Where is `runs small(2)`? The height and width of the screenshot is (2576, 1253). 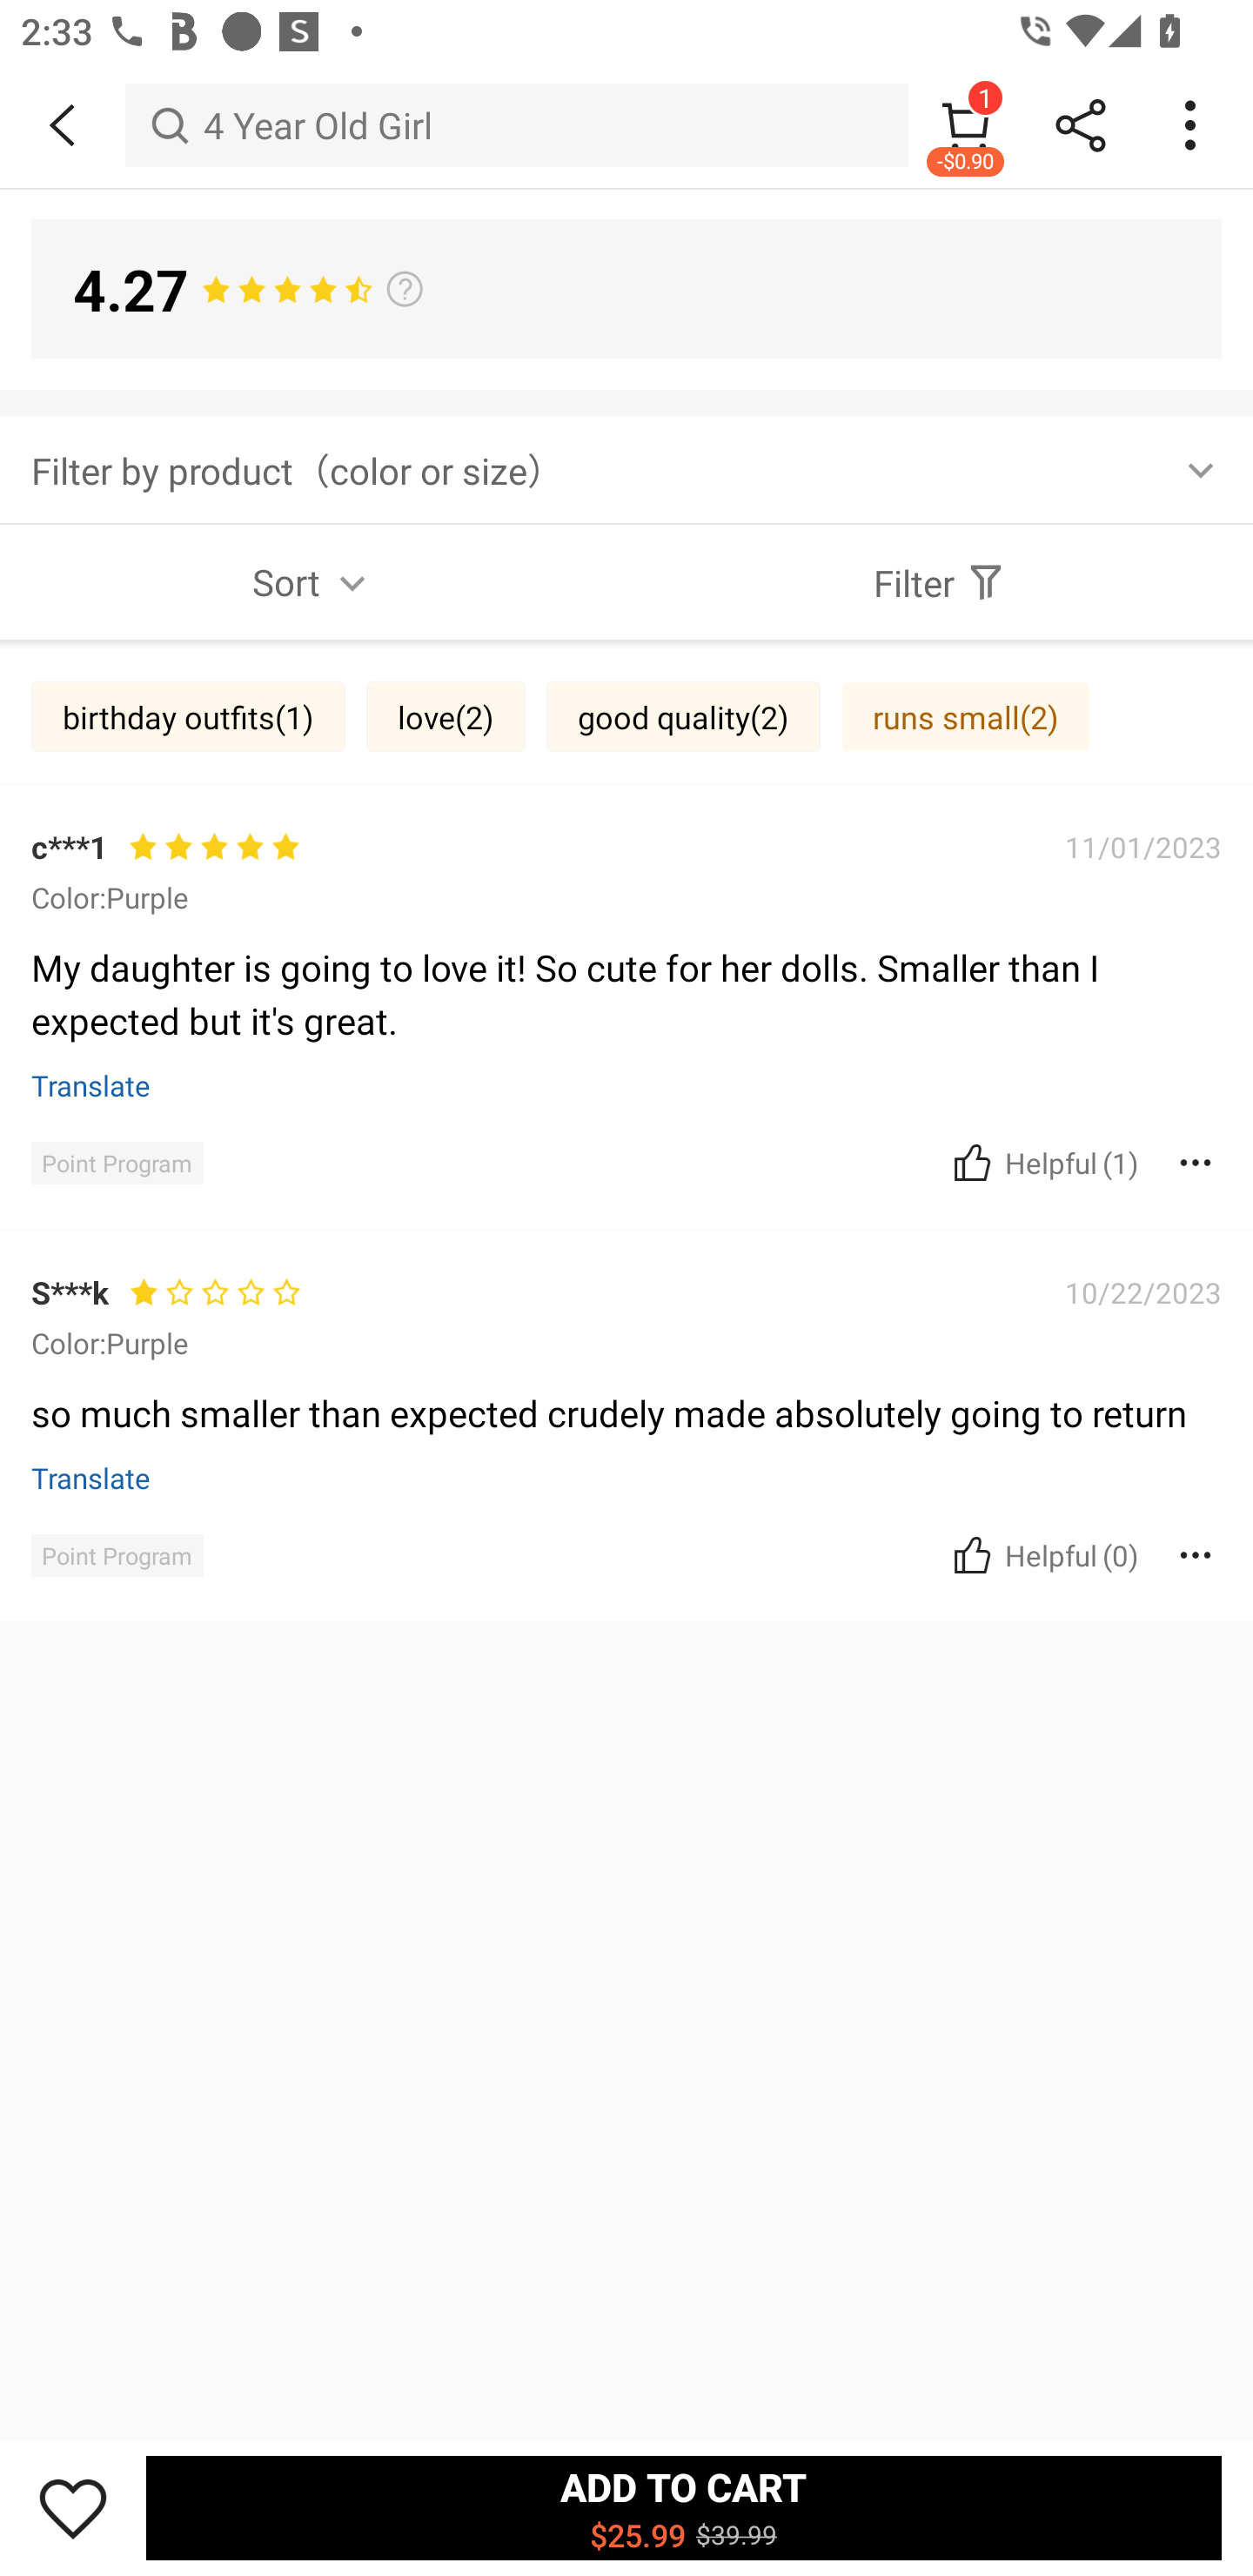 runs small(2) is located at coordinates (966, 717).